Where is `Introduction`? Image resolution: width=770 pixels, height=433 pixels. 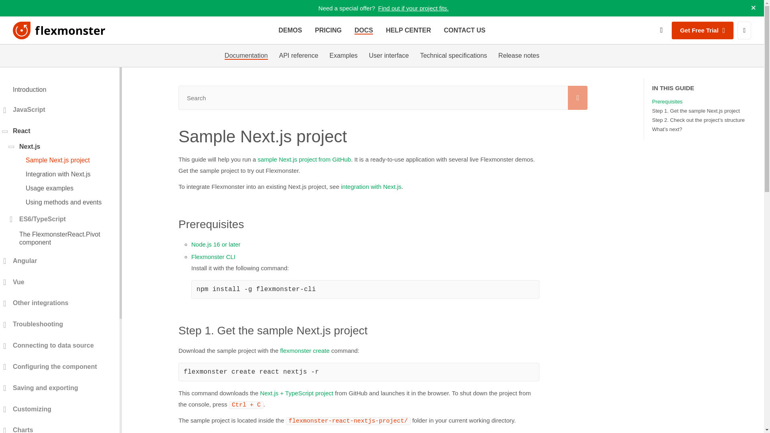 Introduction is located at coordinates (59, 90).